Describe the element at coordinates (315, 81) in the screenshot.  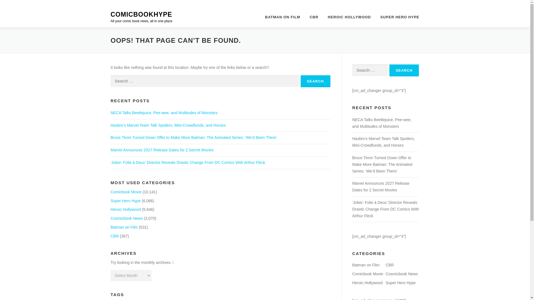
I see `Search` at that location.